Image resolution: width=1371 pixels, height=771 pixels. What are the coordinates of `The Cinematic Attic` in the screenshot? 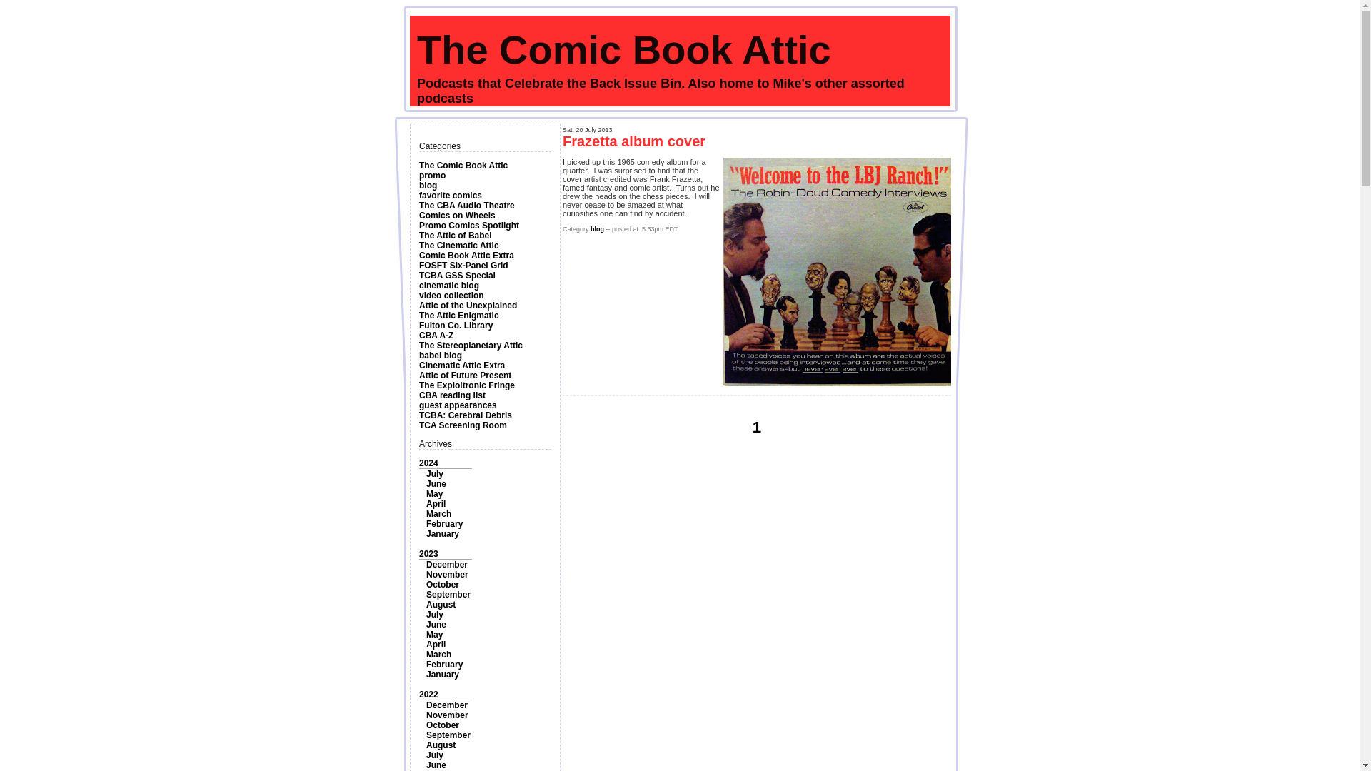 It's located at (458, 246).